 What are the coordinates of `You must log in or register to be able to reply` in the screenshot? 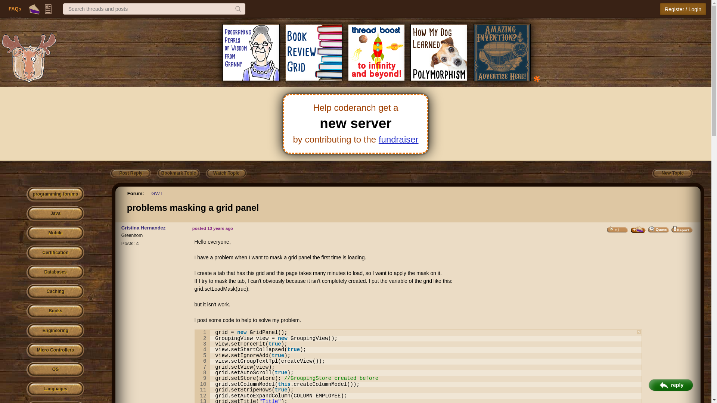 It's located at (131, 174).